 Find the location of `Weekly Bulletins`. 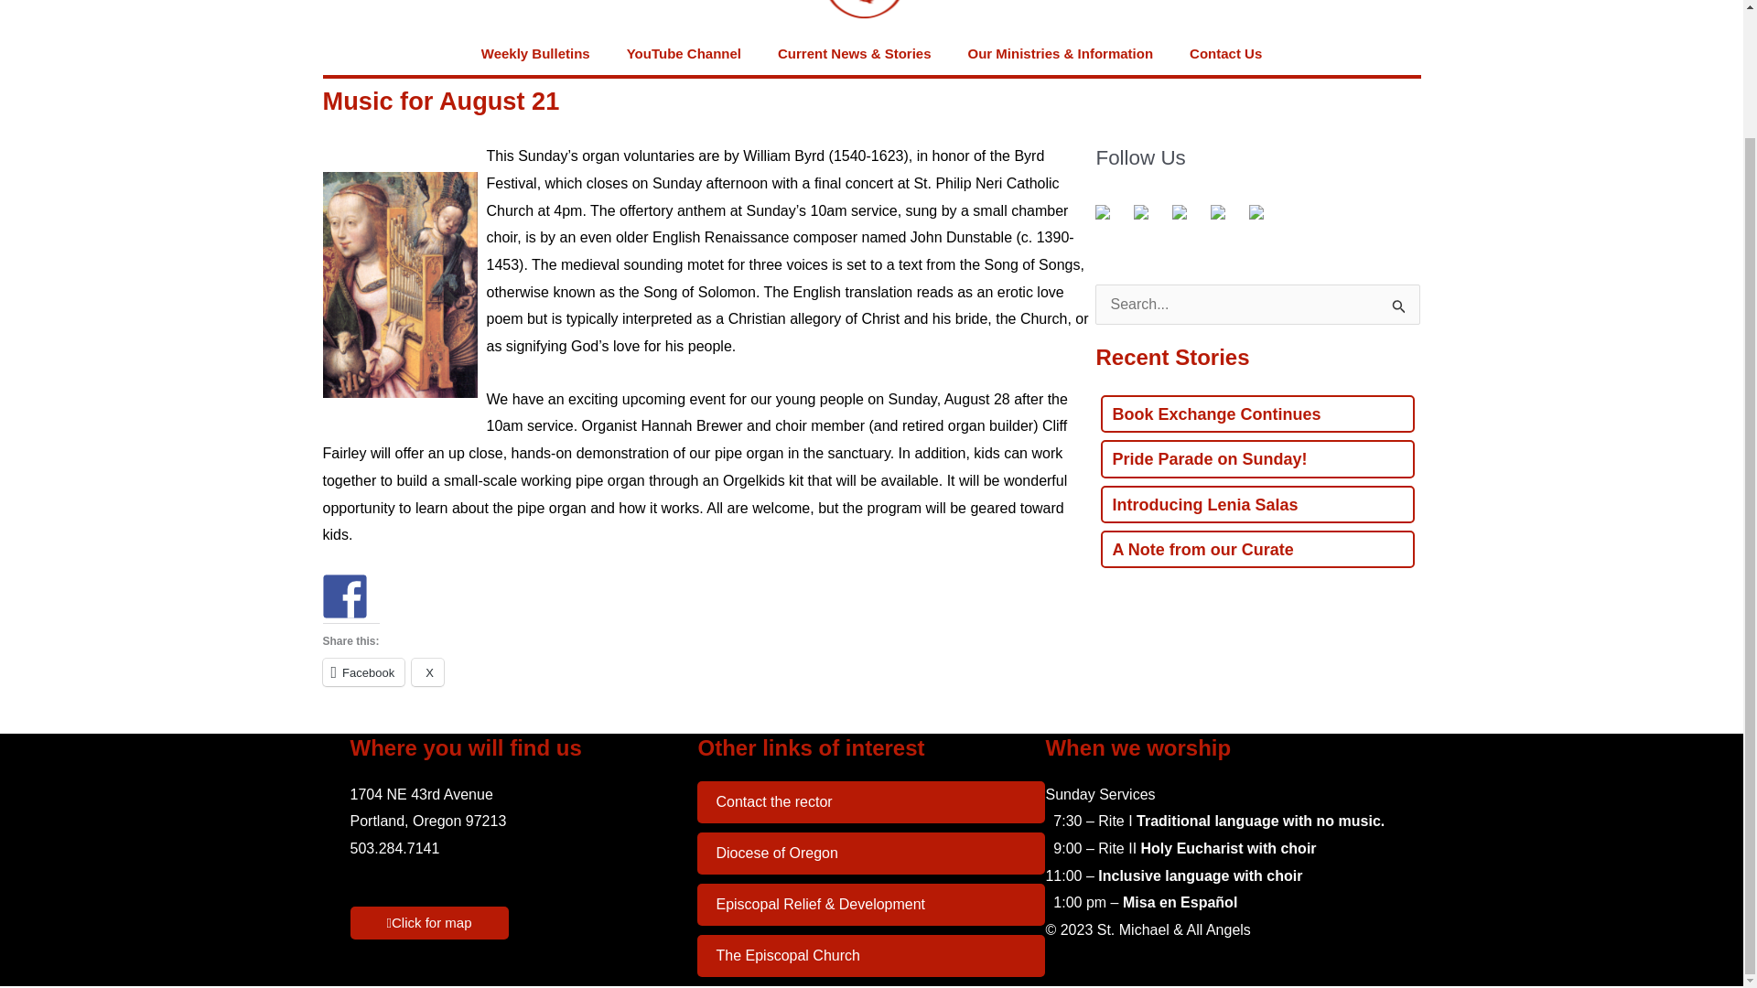

Weekly Bulletins is located at coordinates (535, 53).